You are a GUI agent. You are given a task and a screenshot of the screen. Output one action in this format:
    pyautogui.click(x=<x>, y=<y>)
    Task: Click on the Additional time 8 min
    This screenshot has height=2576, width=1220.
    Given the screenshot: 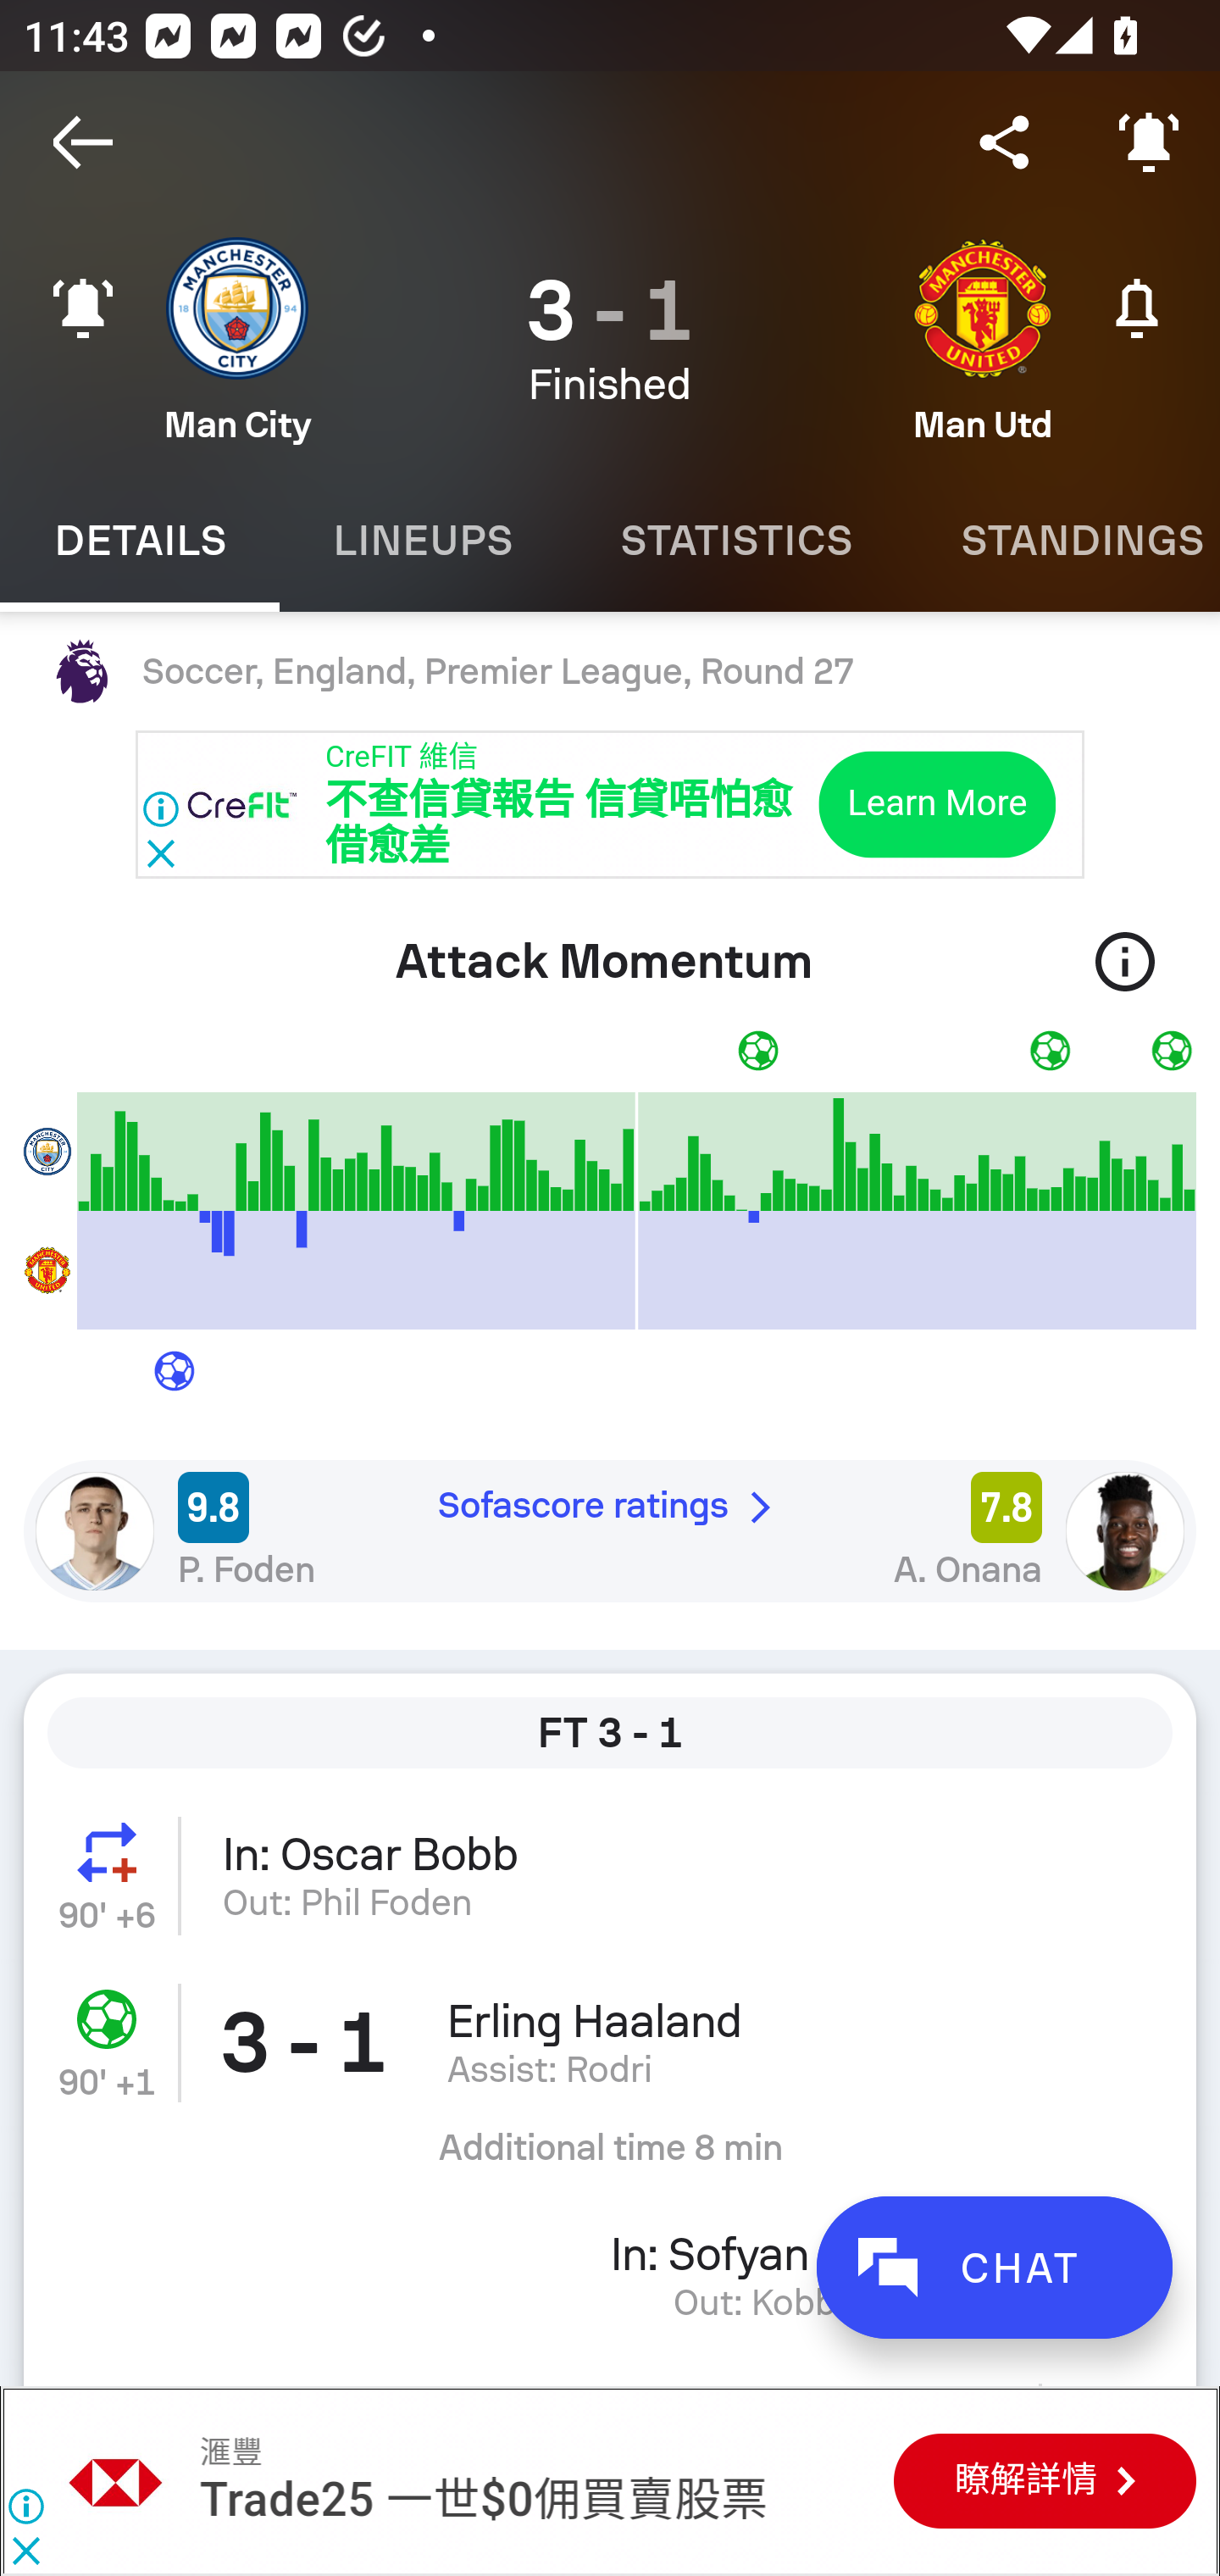 What is the action you would take?
    pyautogui.click(x=610, y=2159)
    